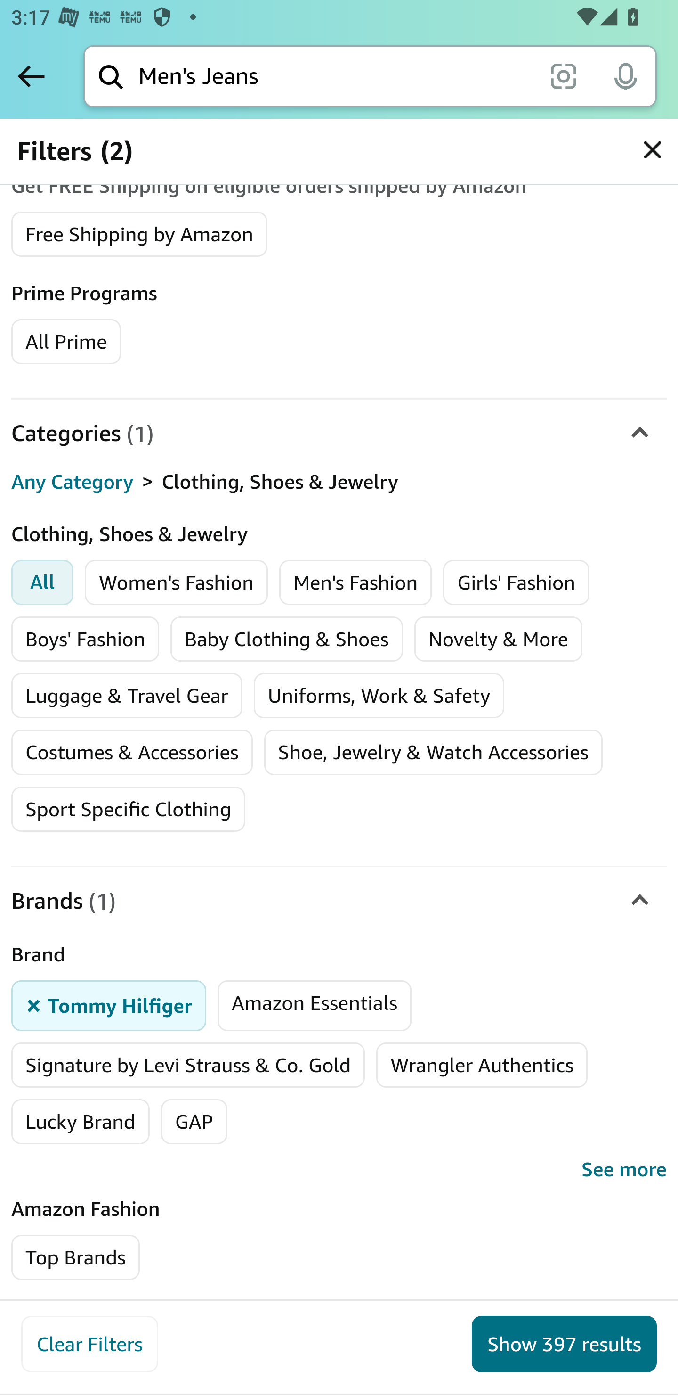 The image size is (678, 1395). What do you see at coordinates (482, 1065) in the screenshot?
I see `Wrangler Authentics` at bounding box center [482, 1065].